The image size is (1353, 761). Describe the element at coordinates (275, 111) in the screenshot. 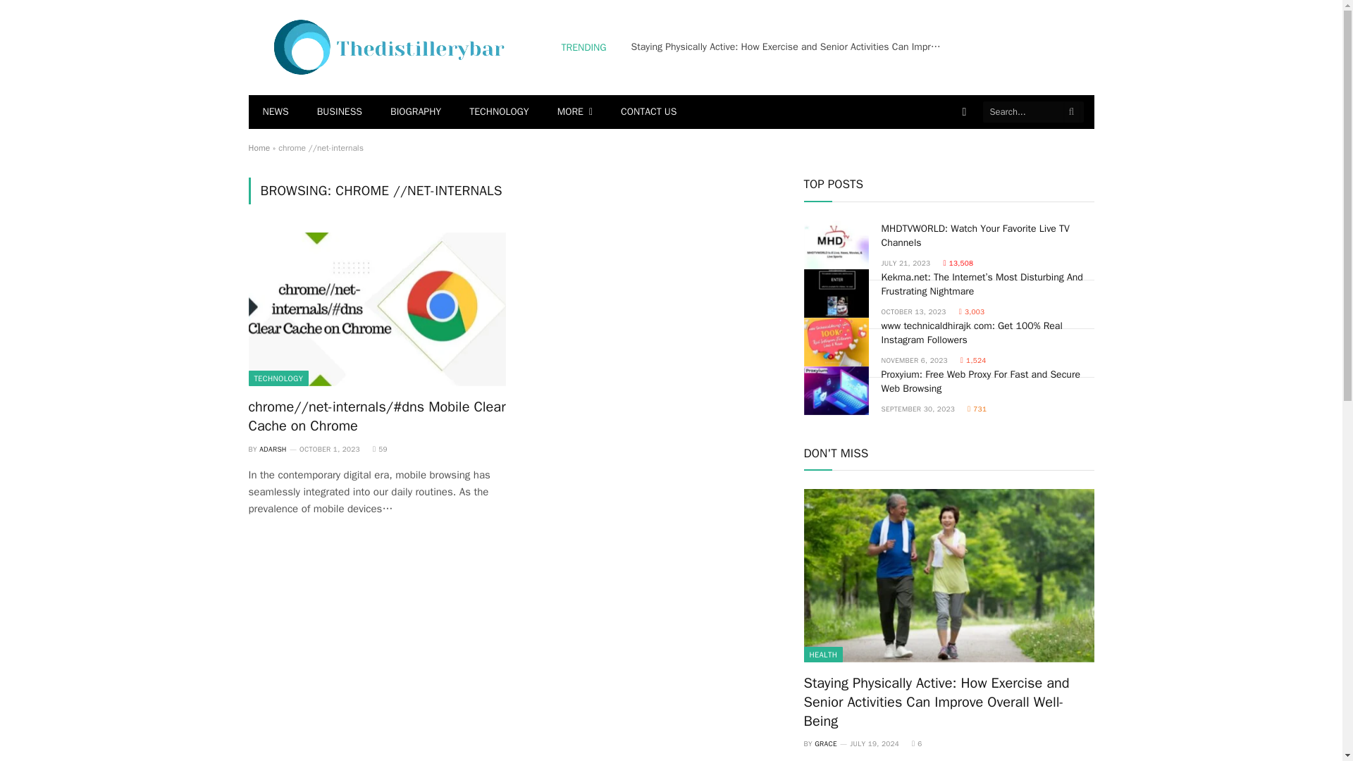

I see `NEWS` at that location.